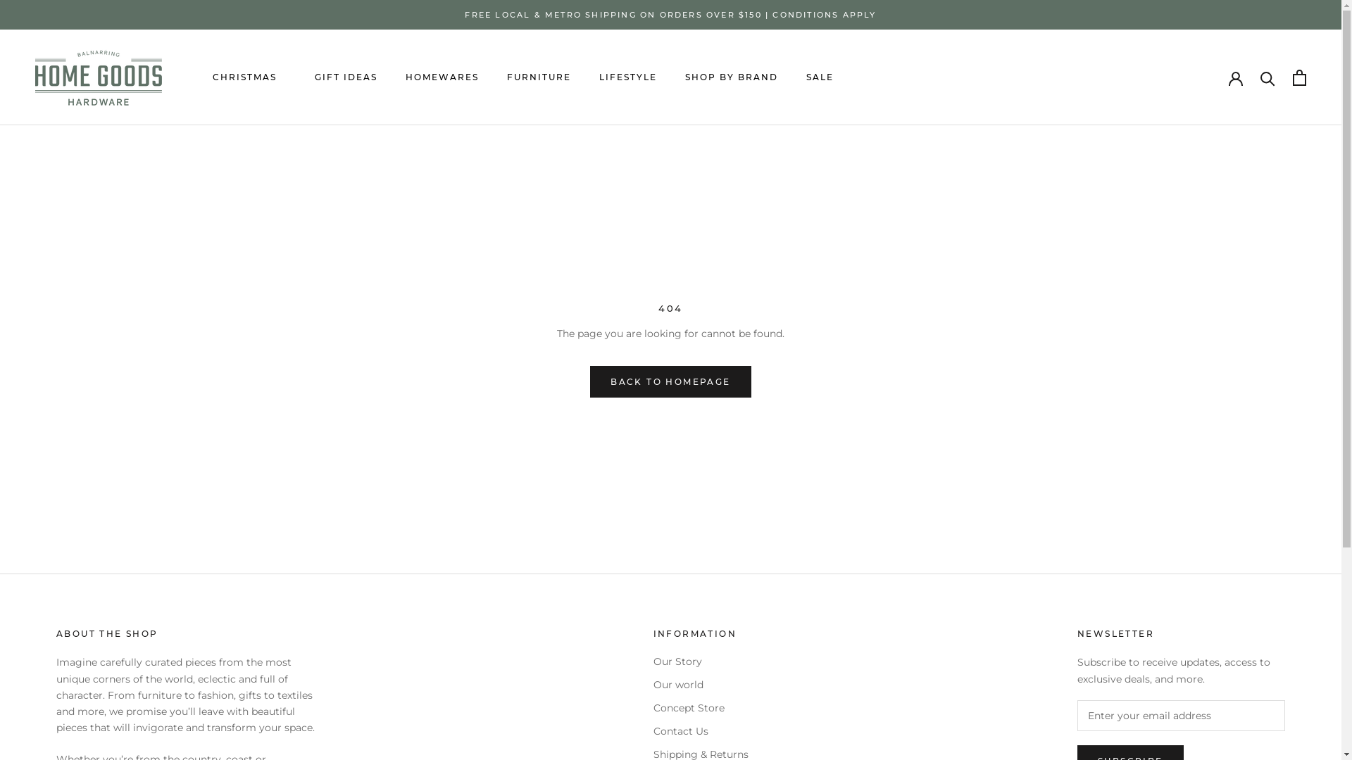 Image resolution: width=1352 pixels, height=760 pixels. I want to click on BACK TO HOMEPAGE, so click(670, 381).